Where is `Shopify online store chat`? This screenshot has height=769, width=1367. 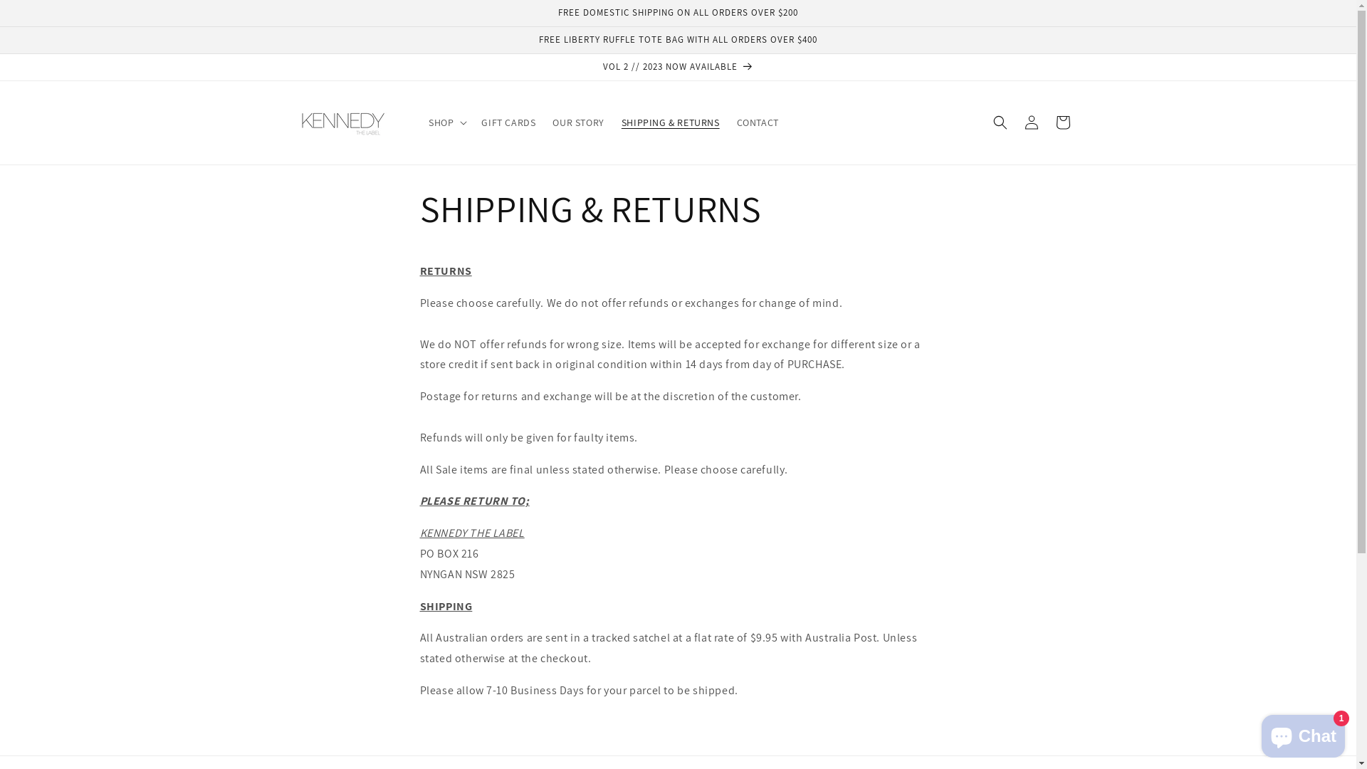 Shopify online store chat is located at coordinates (1303, 733).